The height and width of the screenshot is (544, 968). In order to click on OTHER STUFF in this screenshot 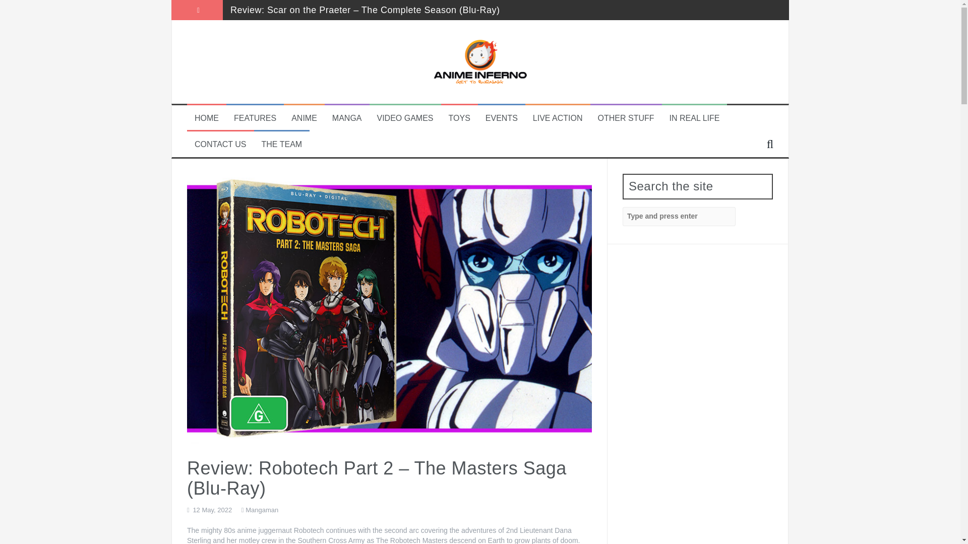, I will do `click(626, 118)`.